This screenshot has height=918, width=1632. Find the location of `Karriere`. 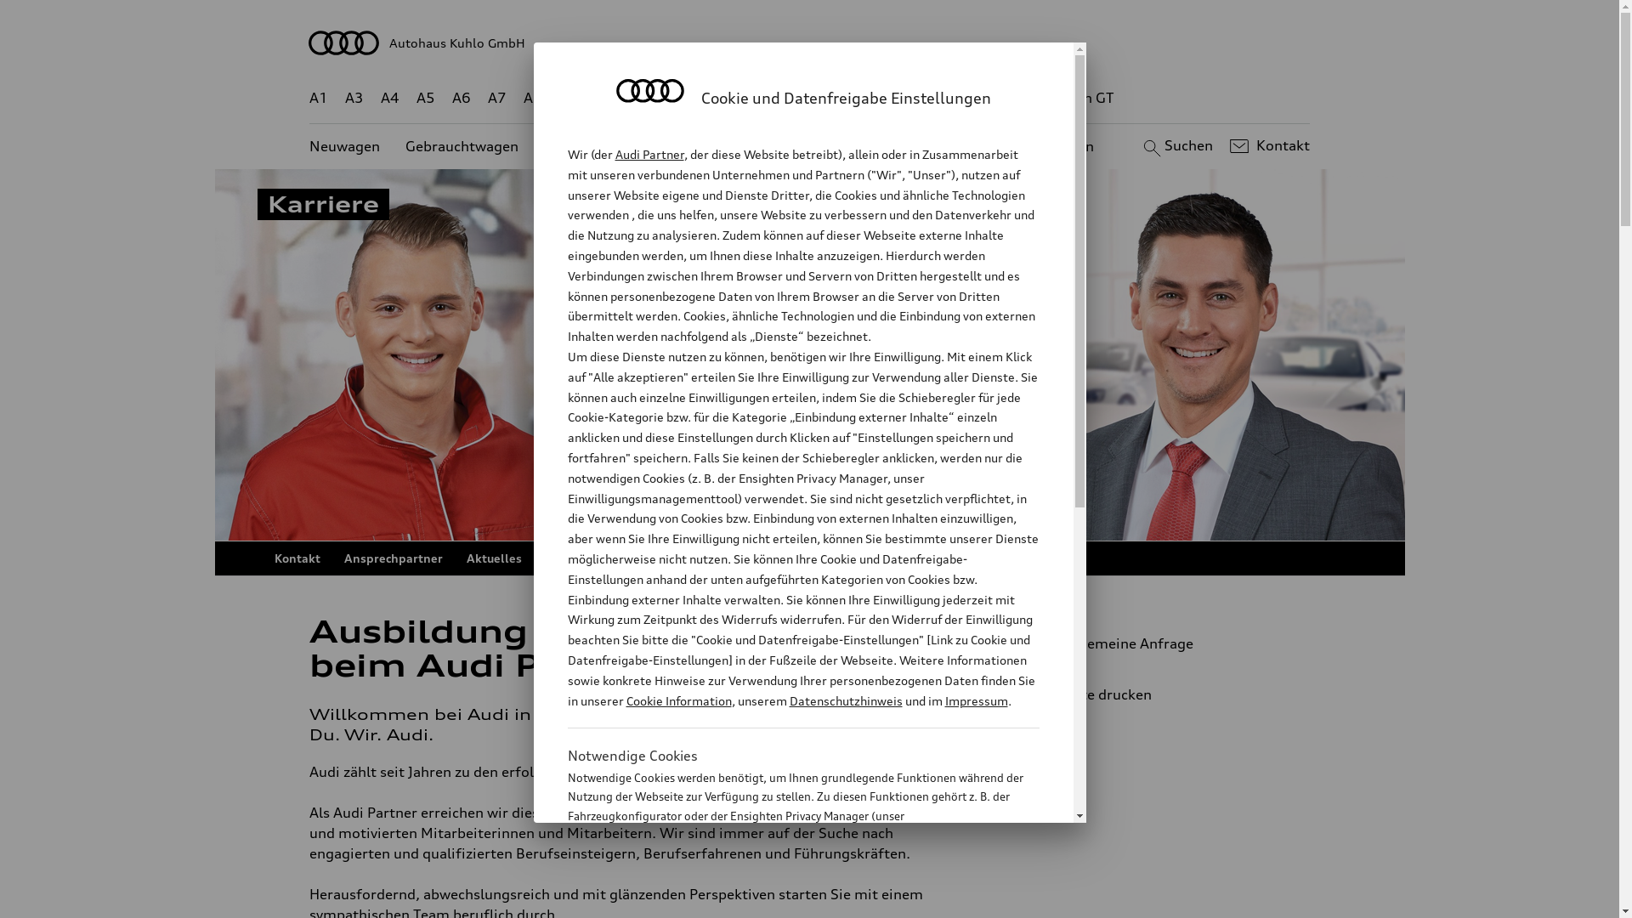

Karriere is located at coordinates (903, 558).